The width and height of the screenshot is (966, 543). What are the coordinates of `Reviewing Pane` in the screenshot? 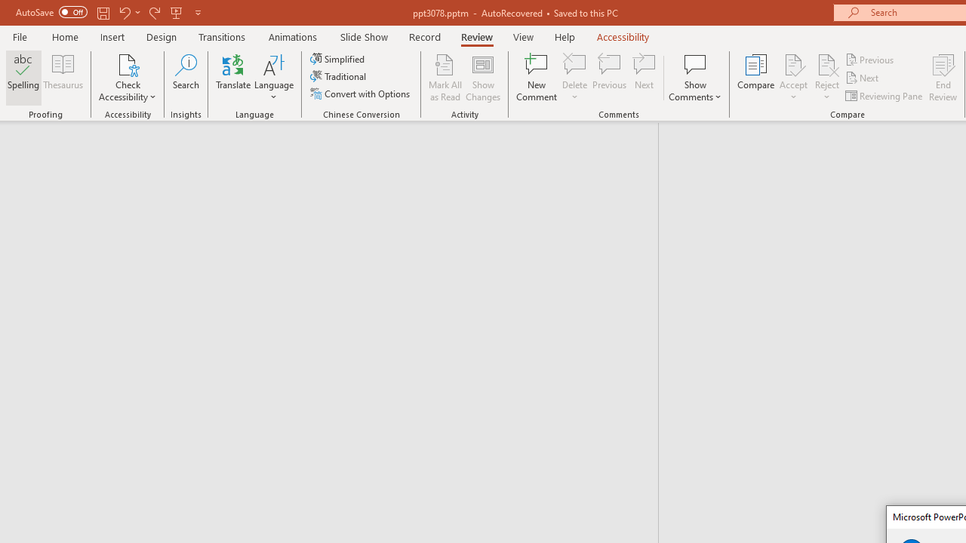 It's located at (884, 95).